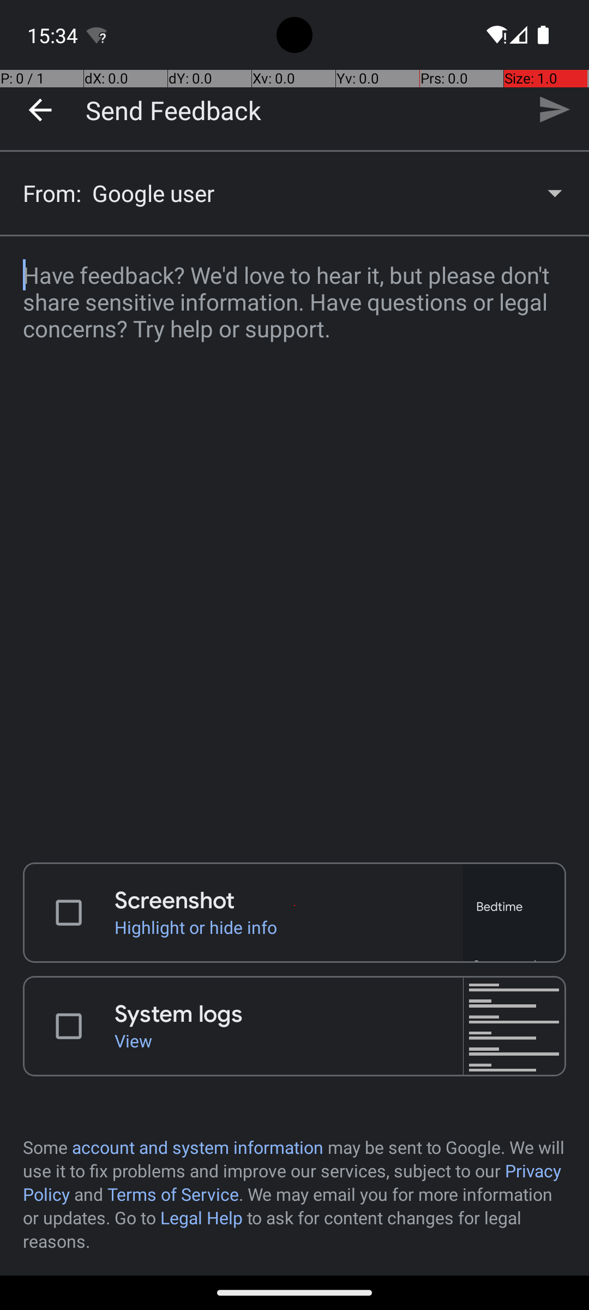 The image size is (589, 1310). What do you see at coordinates (294, 543) in the screenshot?
I see `Have feedback? We'd love to hear it, but please don't share sensitive information. Have questions or legal concerns? Try help or support.` at bounding box center [294, 543].